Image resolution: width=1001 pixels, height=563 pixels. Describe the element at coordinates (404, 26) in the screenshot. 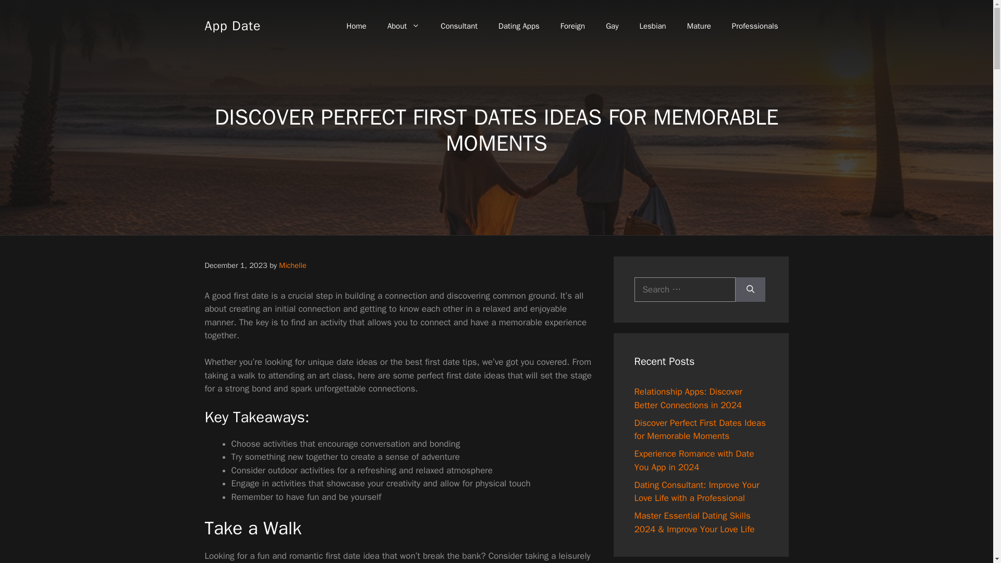

I see `About` at that location.